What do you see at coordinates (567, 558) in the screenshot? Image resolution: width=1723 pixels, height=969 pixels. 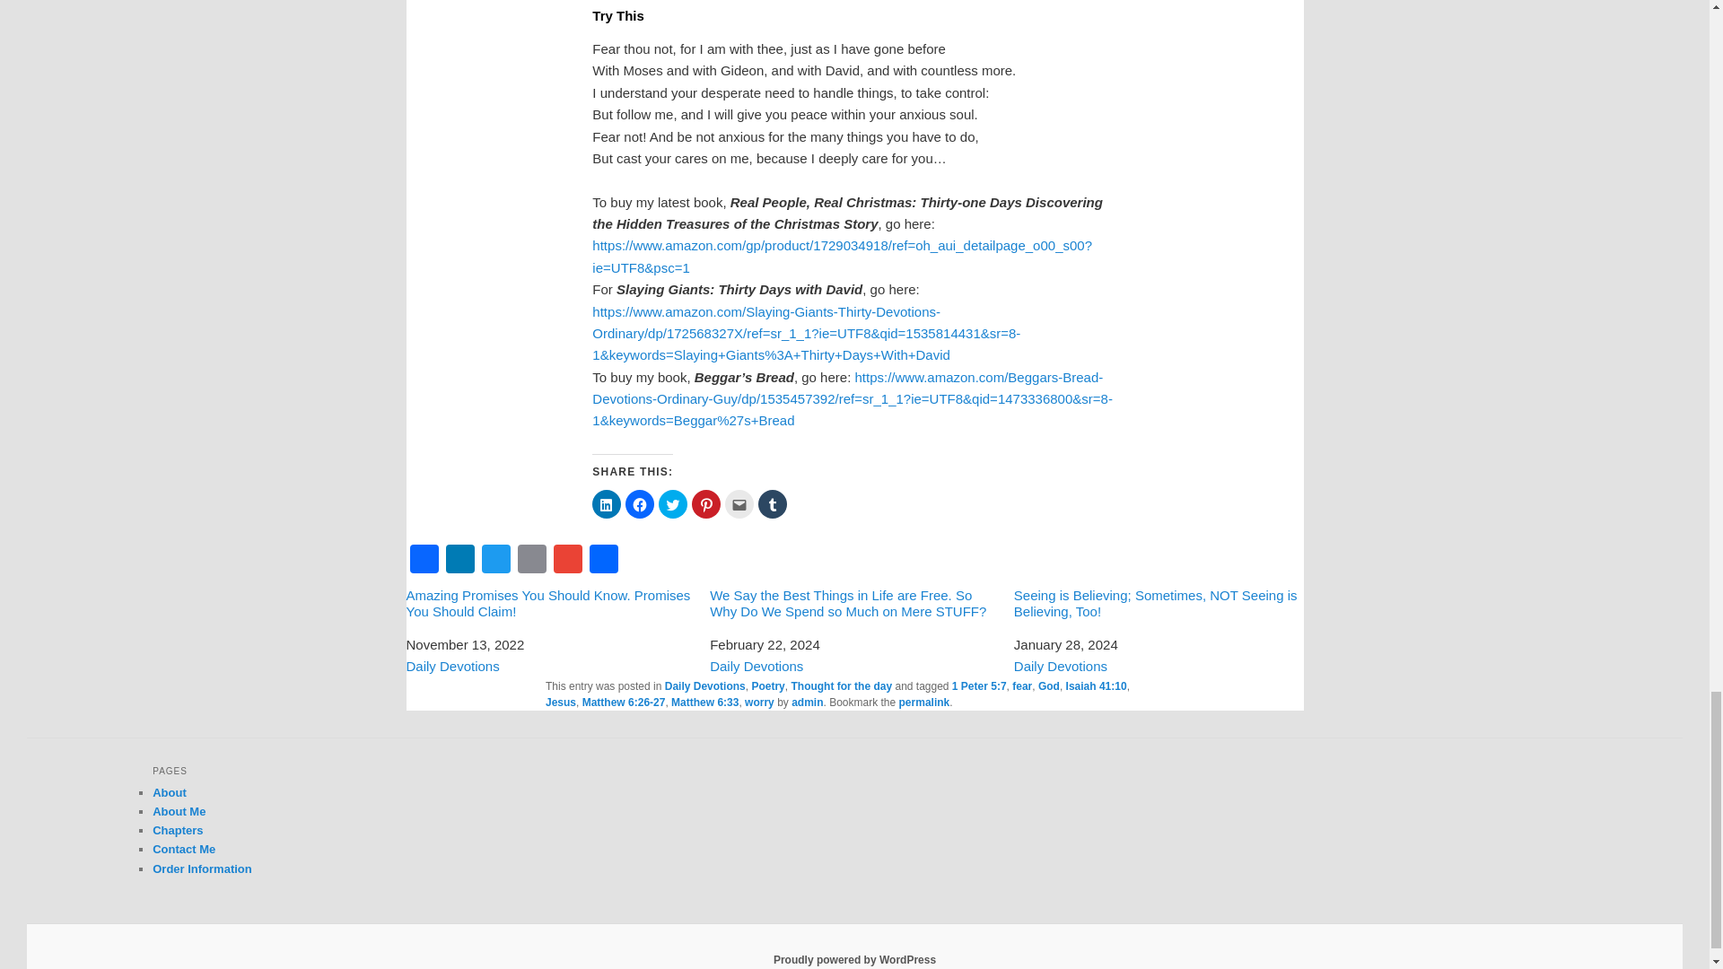 I see `Gmail` at bounding box center [567, 558].